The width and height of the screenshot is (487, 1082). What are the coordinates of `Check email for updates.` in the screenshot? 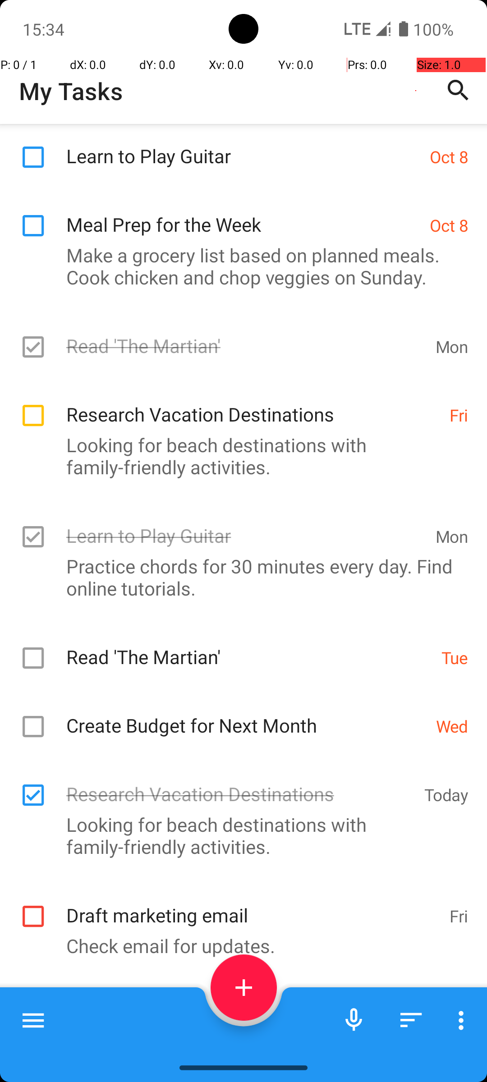 It's located at (239, 946).